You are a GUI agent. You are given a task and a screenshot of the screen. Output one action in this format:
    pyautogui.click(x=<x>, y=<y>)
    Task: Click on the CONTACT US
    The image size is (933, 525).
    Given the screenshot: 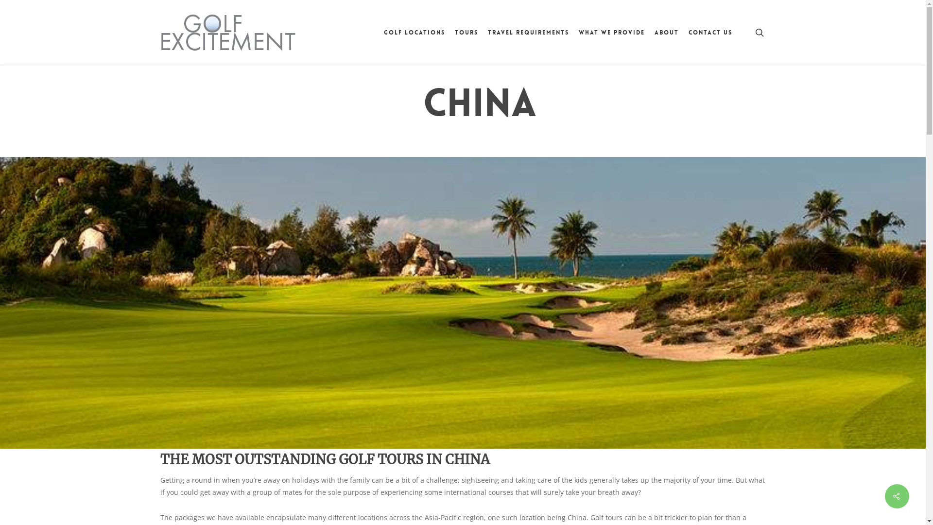 What is the action you would take?
    pyautogui.click(x=710, y=32)
    